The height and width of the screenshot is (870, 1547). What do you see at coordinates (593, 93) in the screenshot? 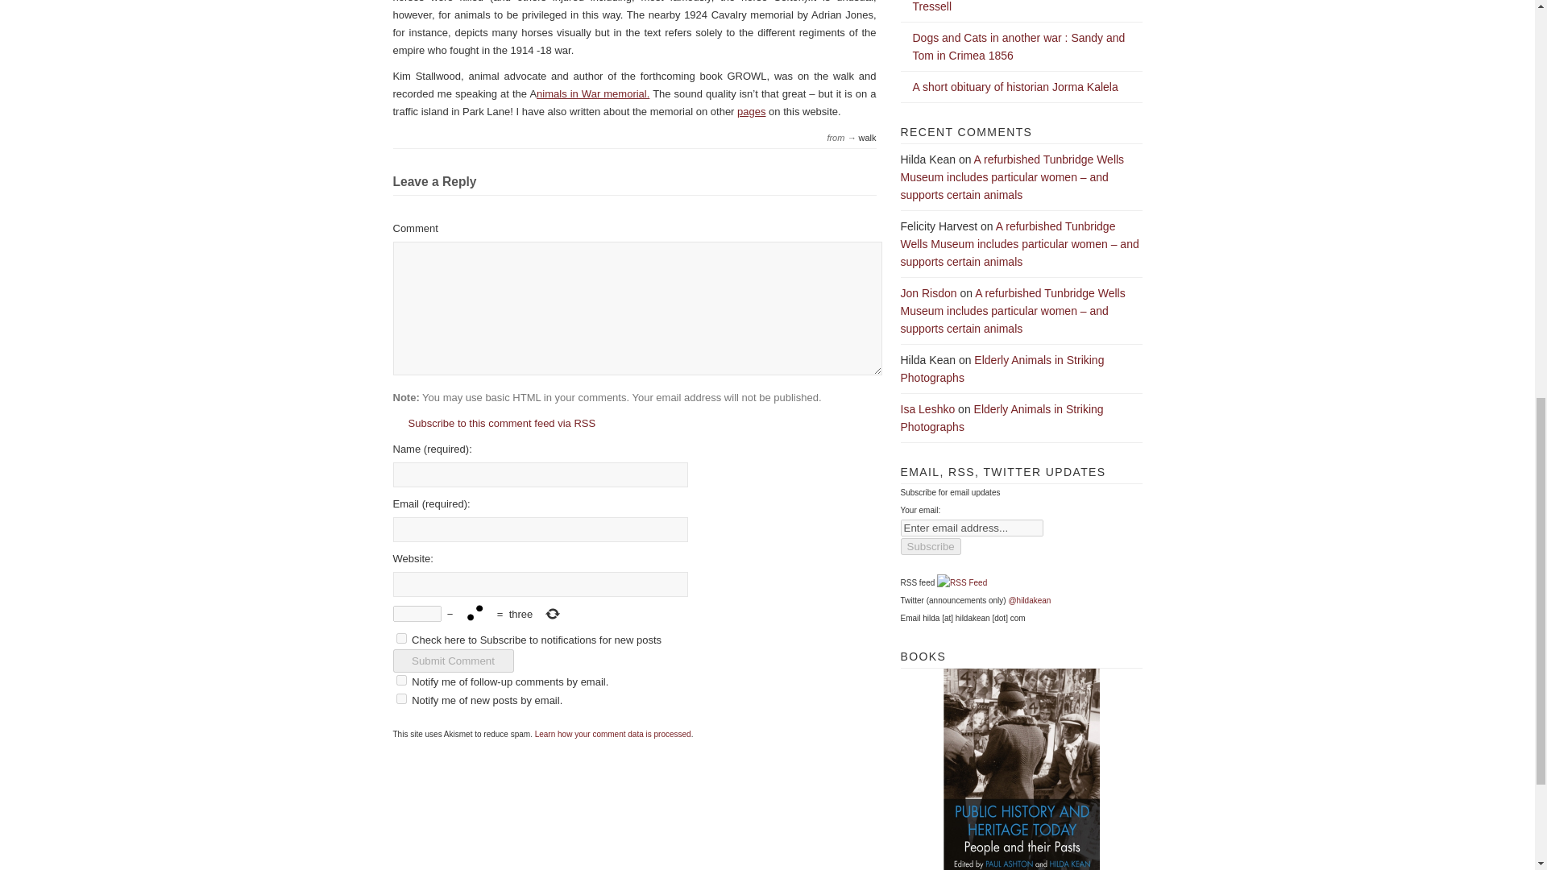
I see `nimals in War memorial.` at bounding box center [593, 93].